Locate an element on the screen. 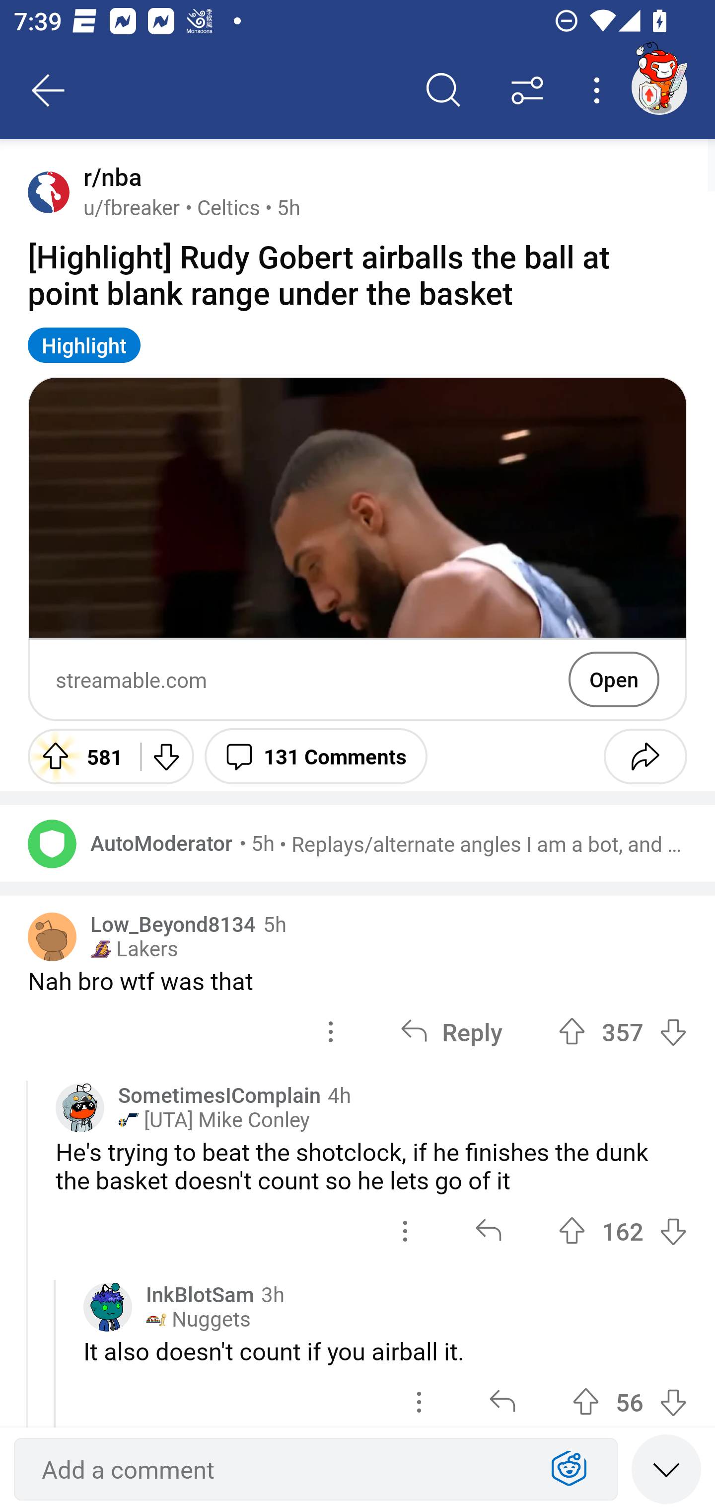 The width and height of the screenshot is (715, 1511). Show Expressions is located at coordinates (569, 1469).